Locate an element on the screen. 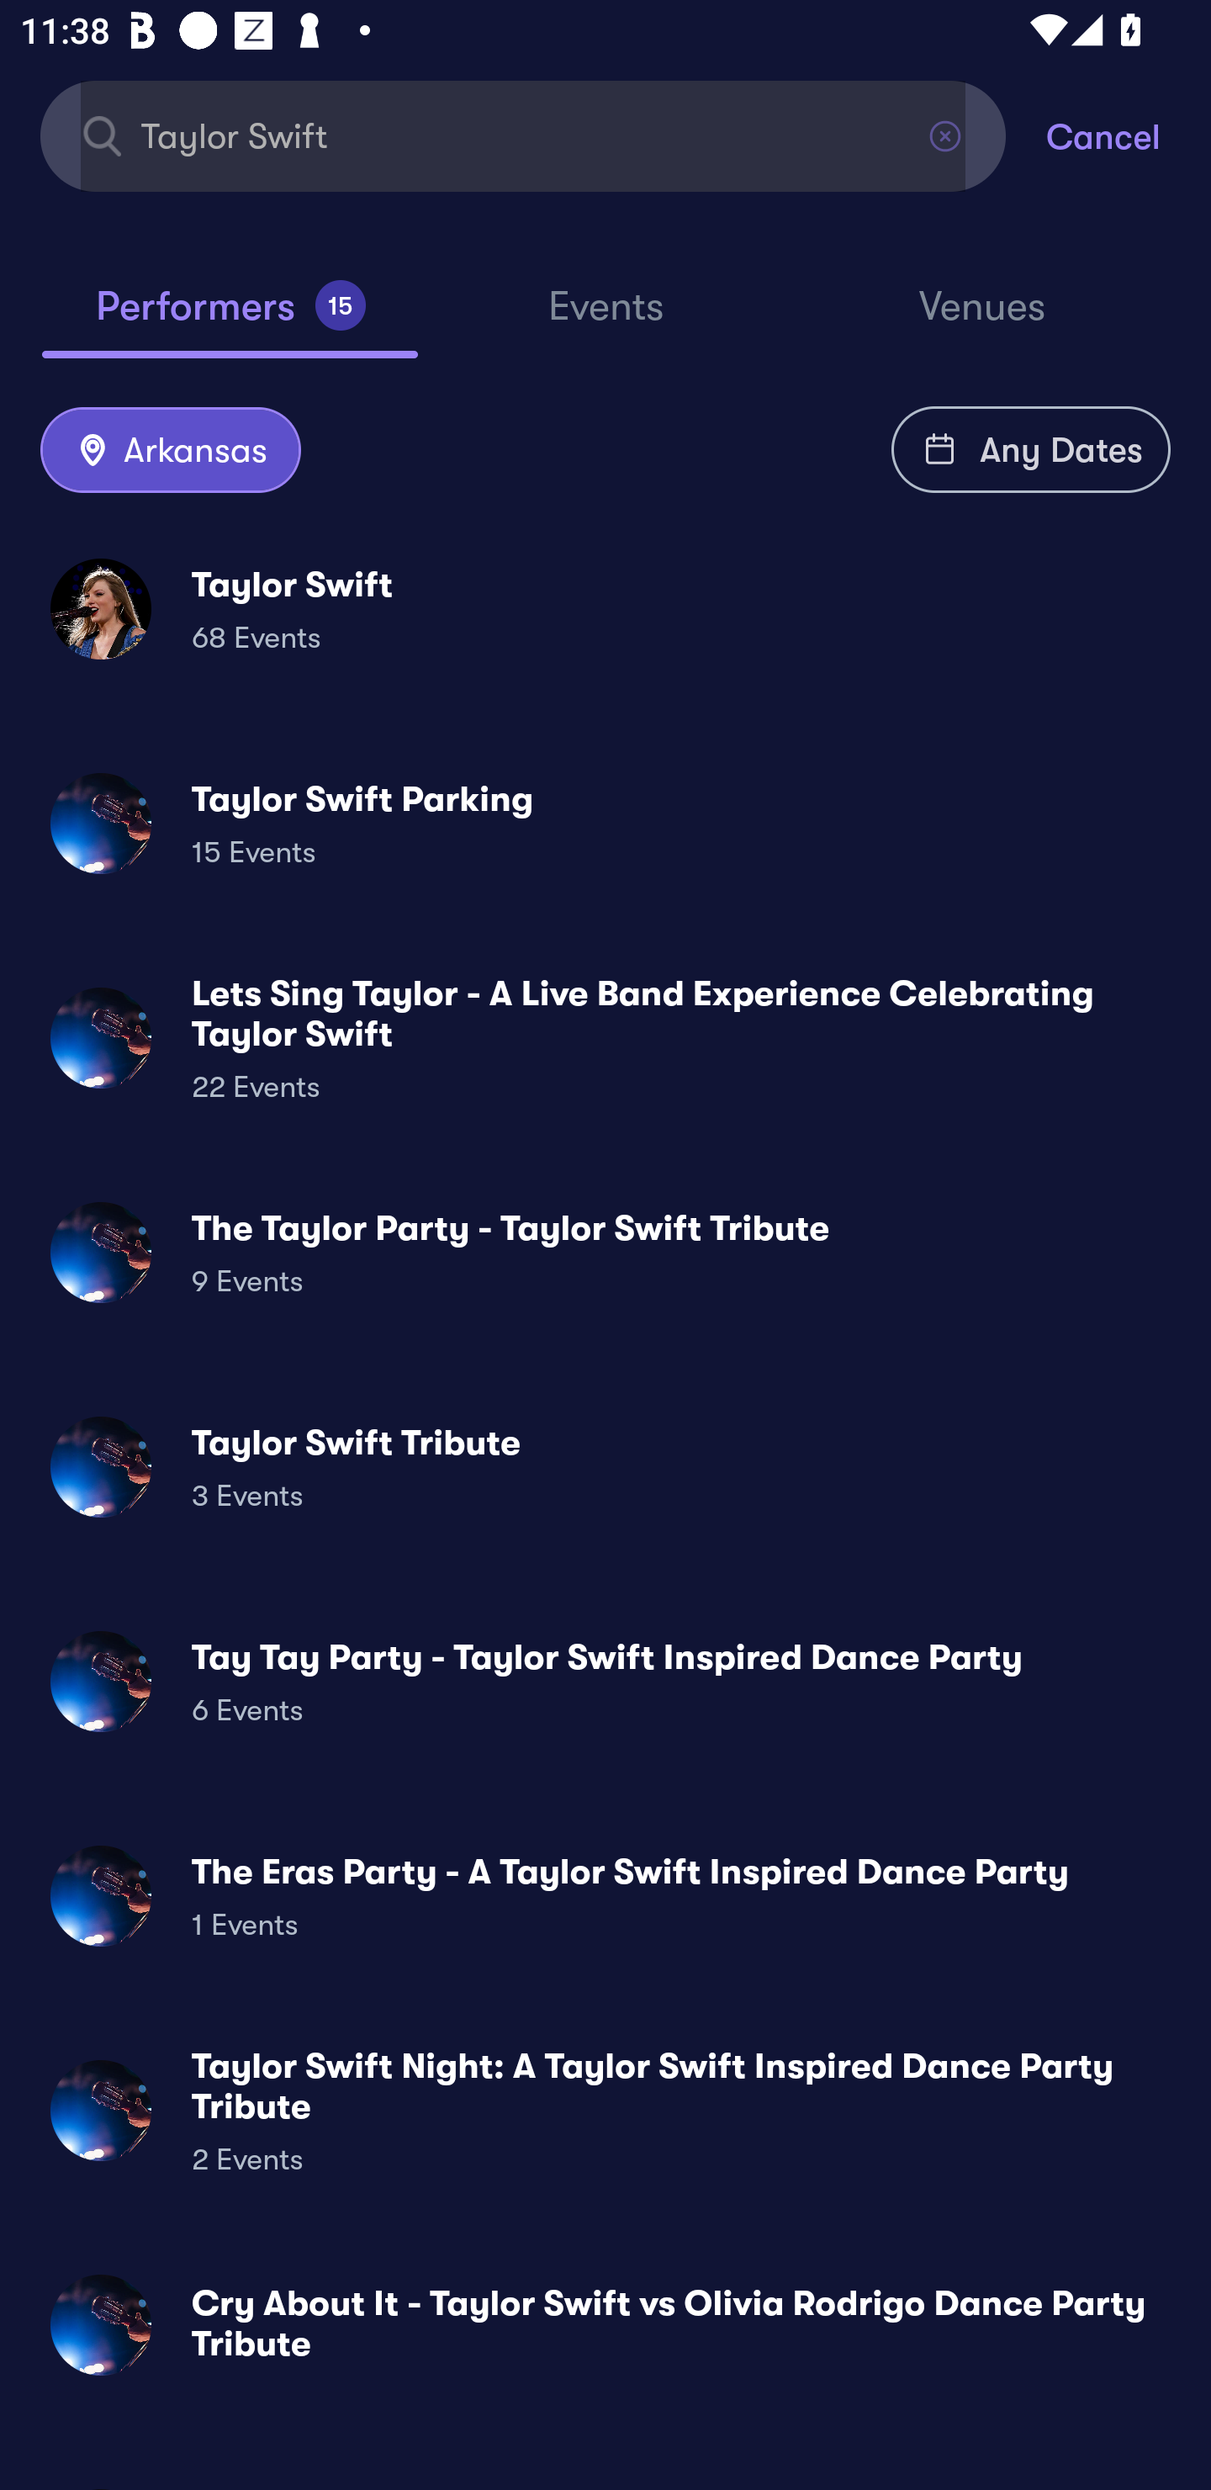 This screenshot has height=2490, width=1211. Taylor Swift Tribute 3 Events is located at coordinates (605, 1467).